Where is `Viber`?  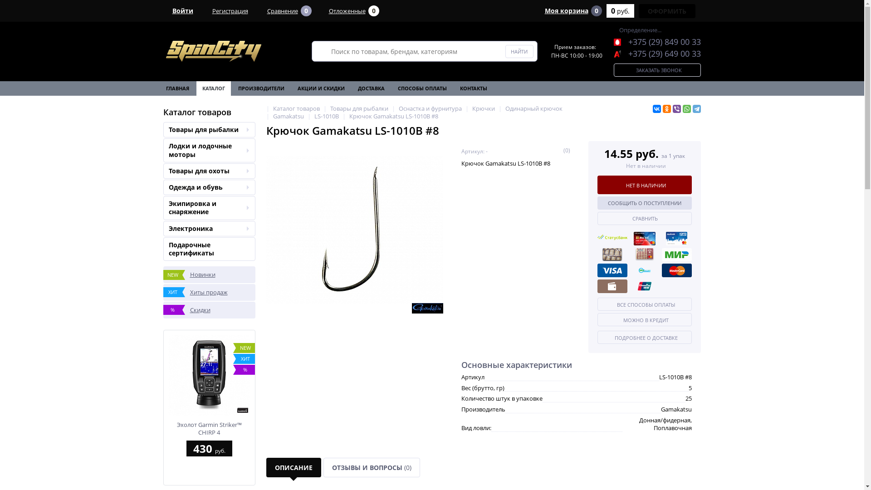 Viber is located at coordinates (676, 109).